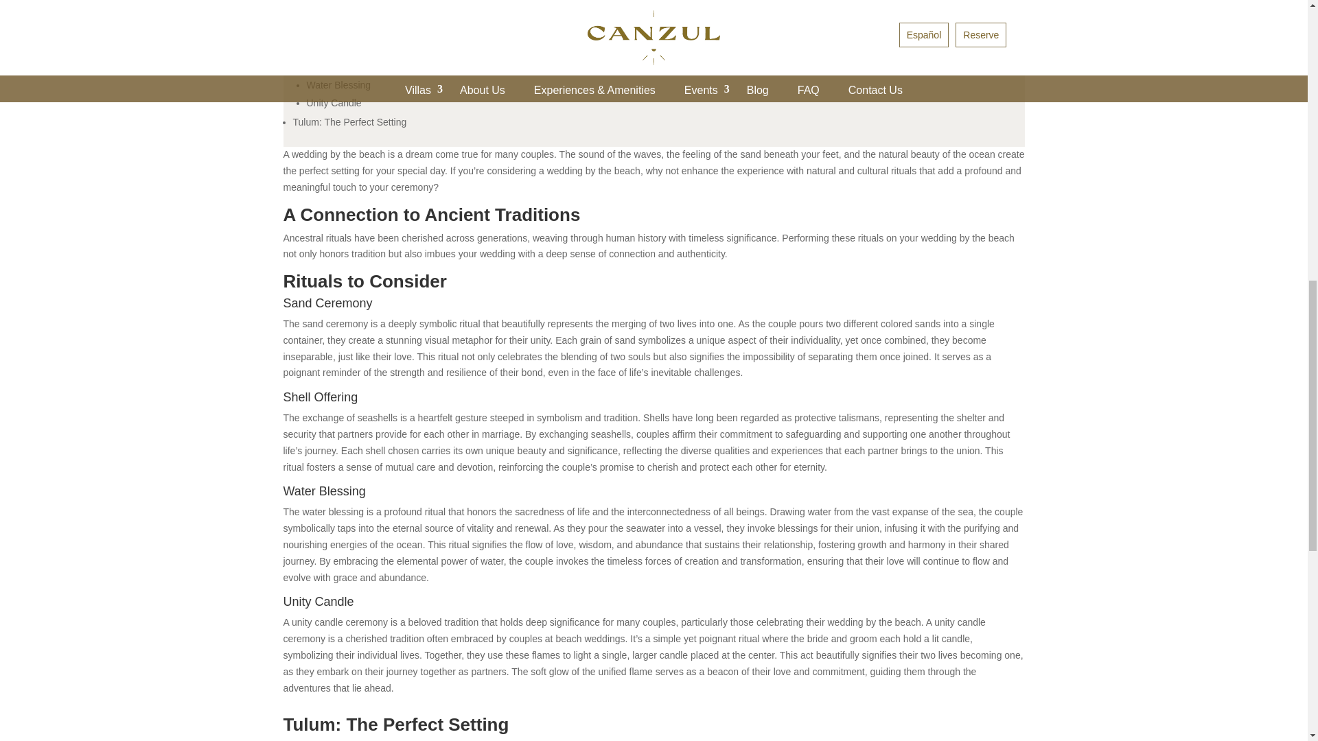  What do you see at coordinates (338, 84) in the screenshot?
I see `Water Blessing` at bounding box center [338, 84].